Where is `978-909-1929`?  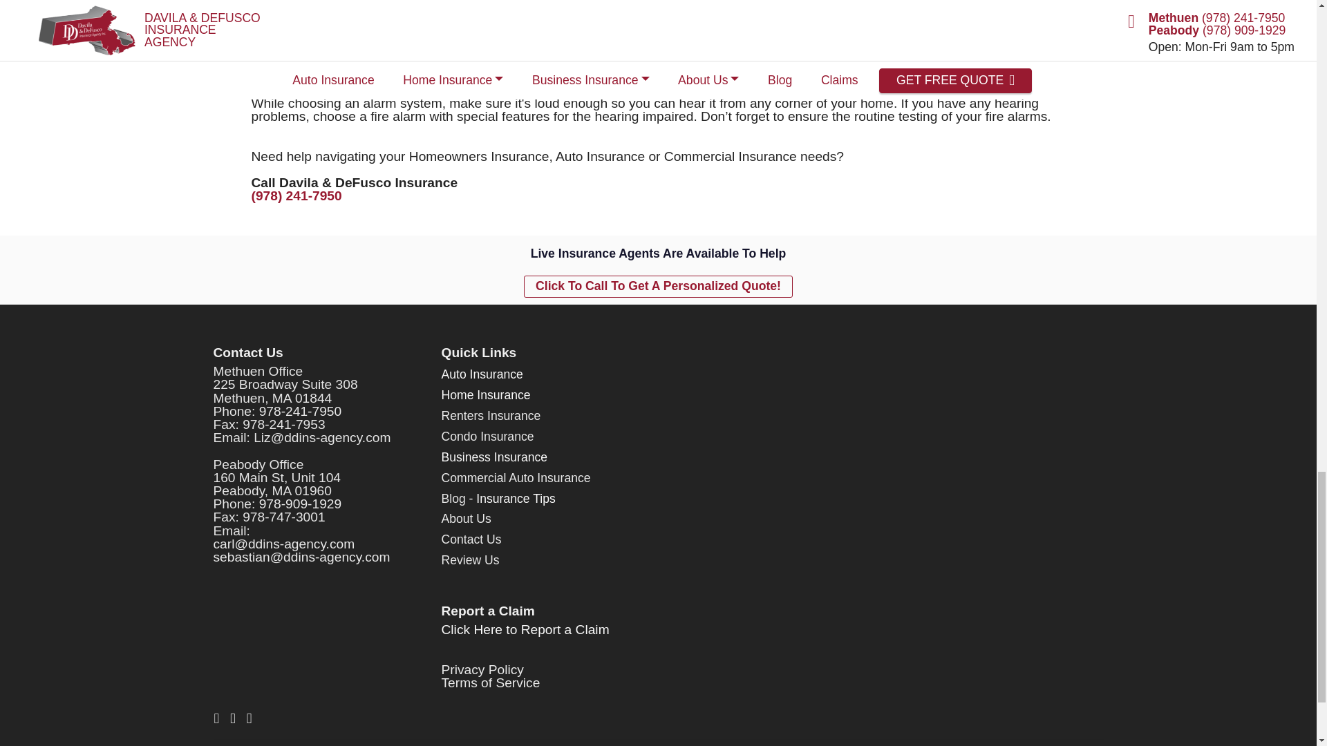 978-909-1929 is located at coordinates (300, 504).